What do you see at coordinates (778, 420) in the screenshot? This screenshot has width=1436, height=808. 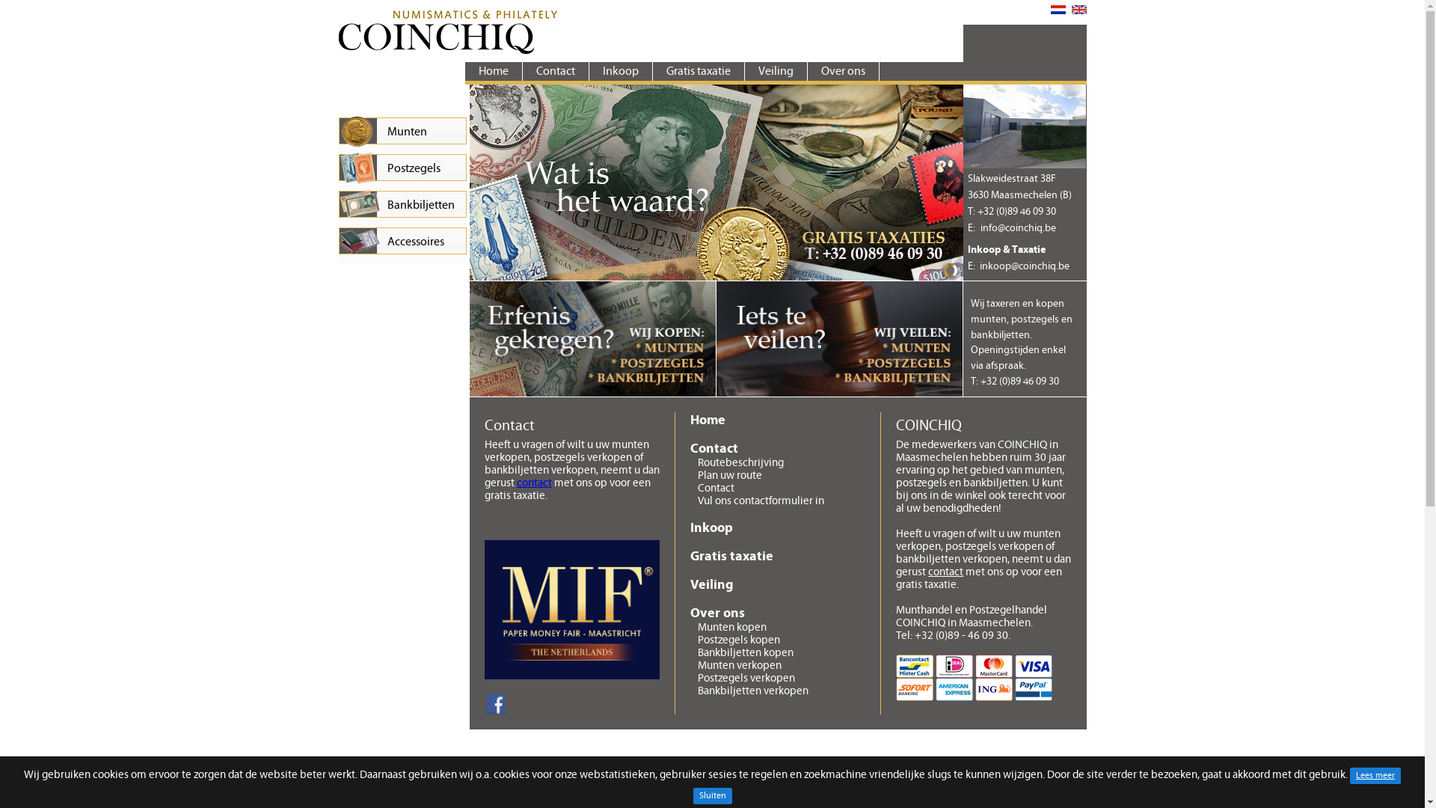 I see `Home` at bounding box center [778, 420].